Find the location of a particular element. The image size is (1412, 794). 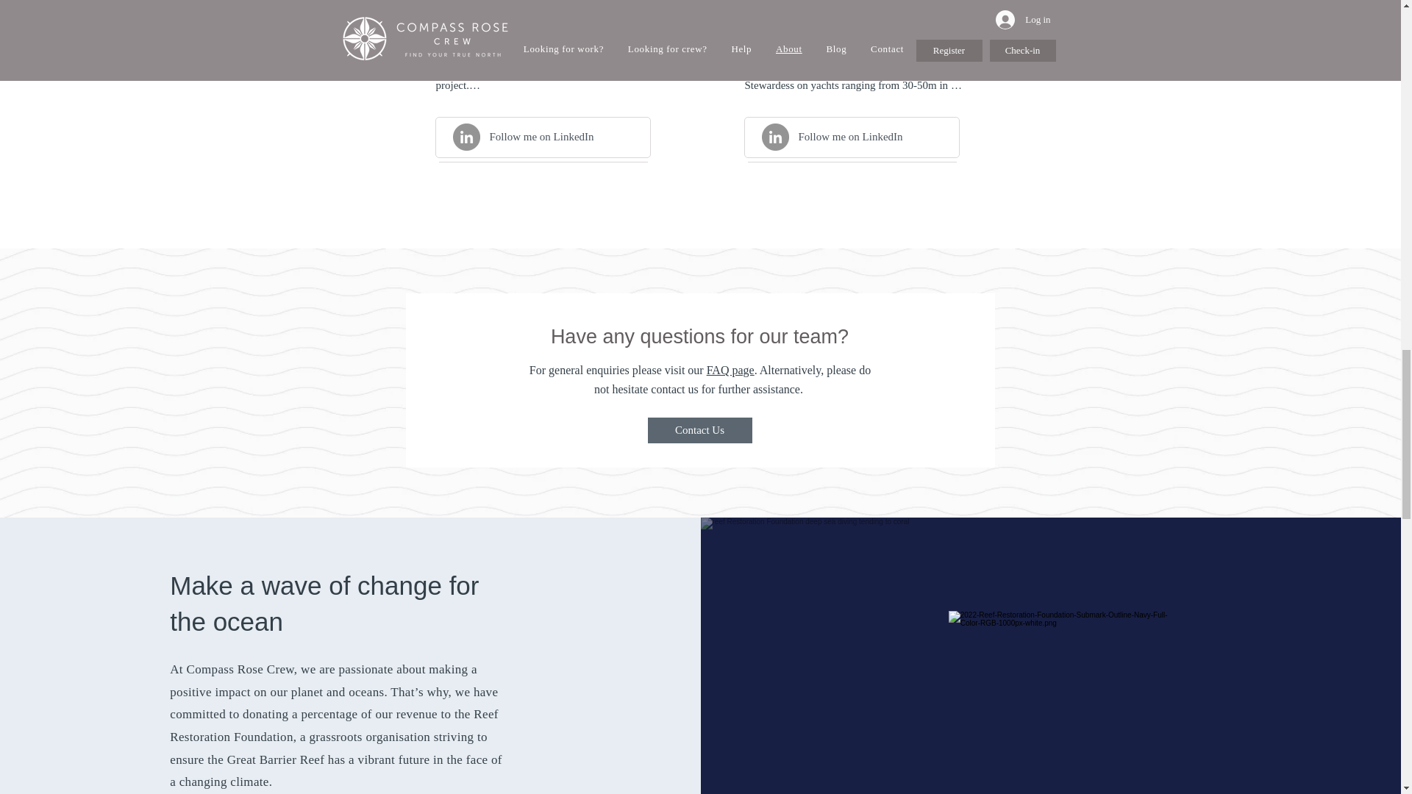

Follow me on LinkedIn is located at coordinates (542, 137).